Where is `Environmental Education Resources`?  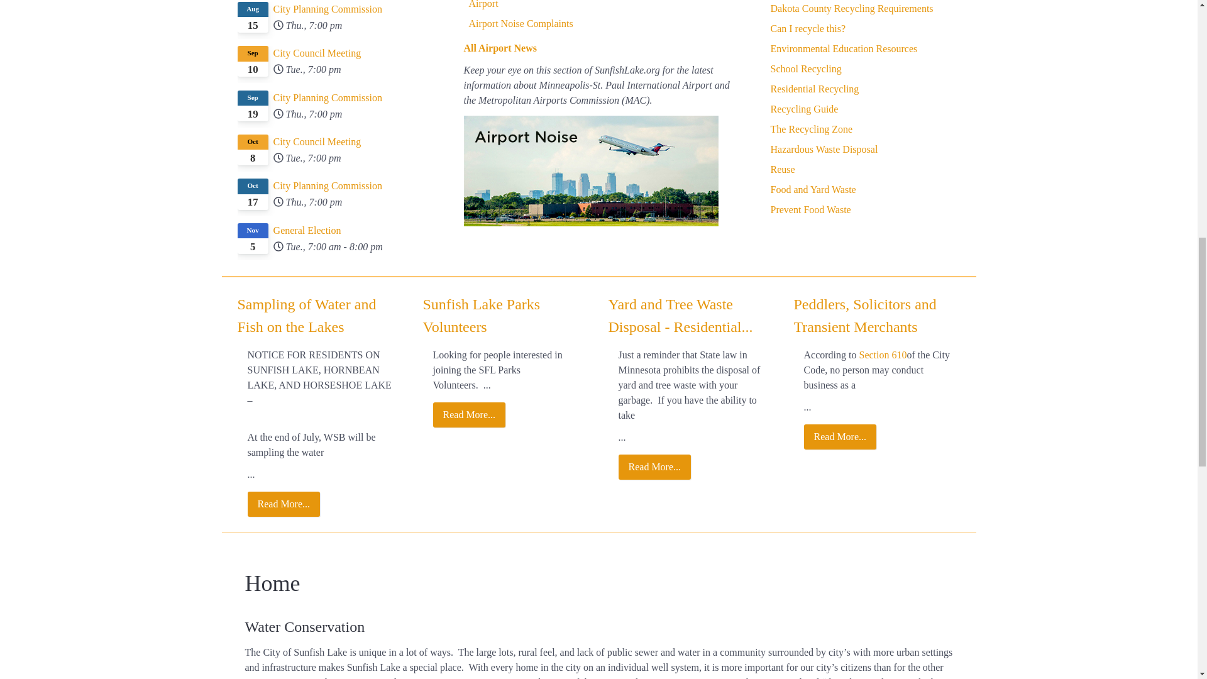 Environmental Education Resources is located at coordinates (844, 49).